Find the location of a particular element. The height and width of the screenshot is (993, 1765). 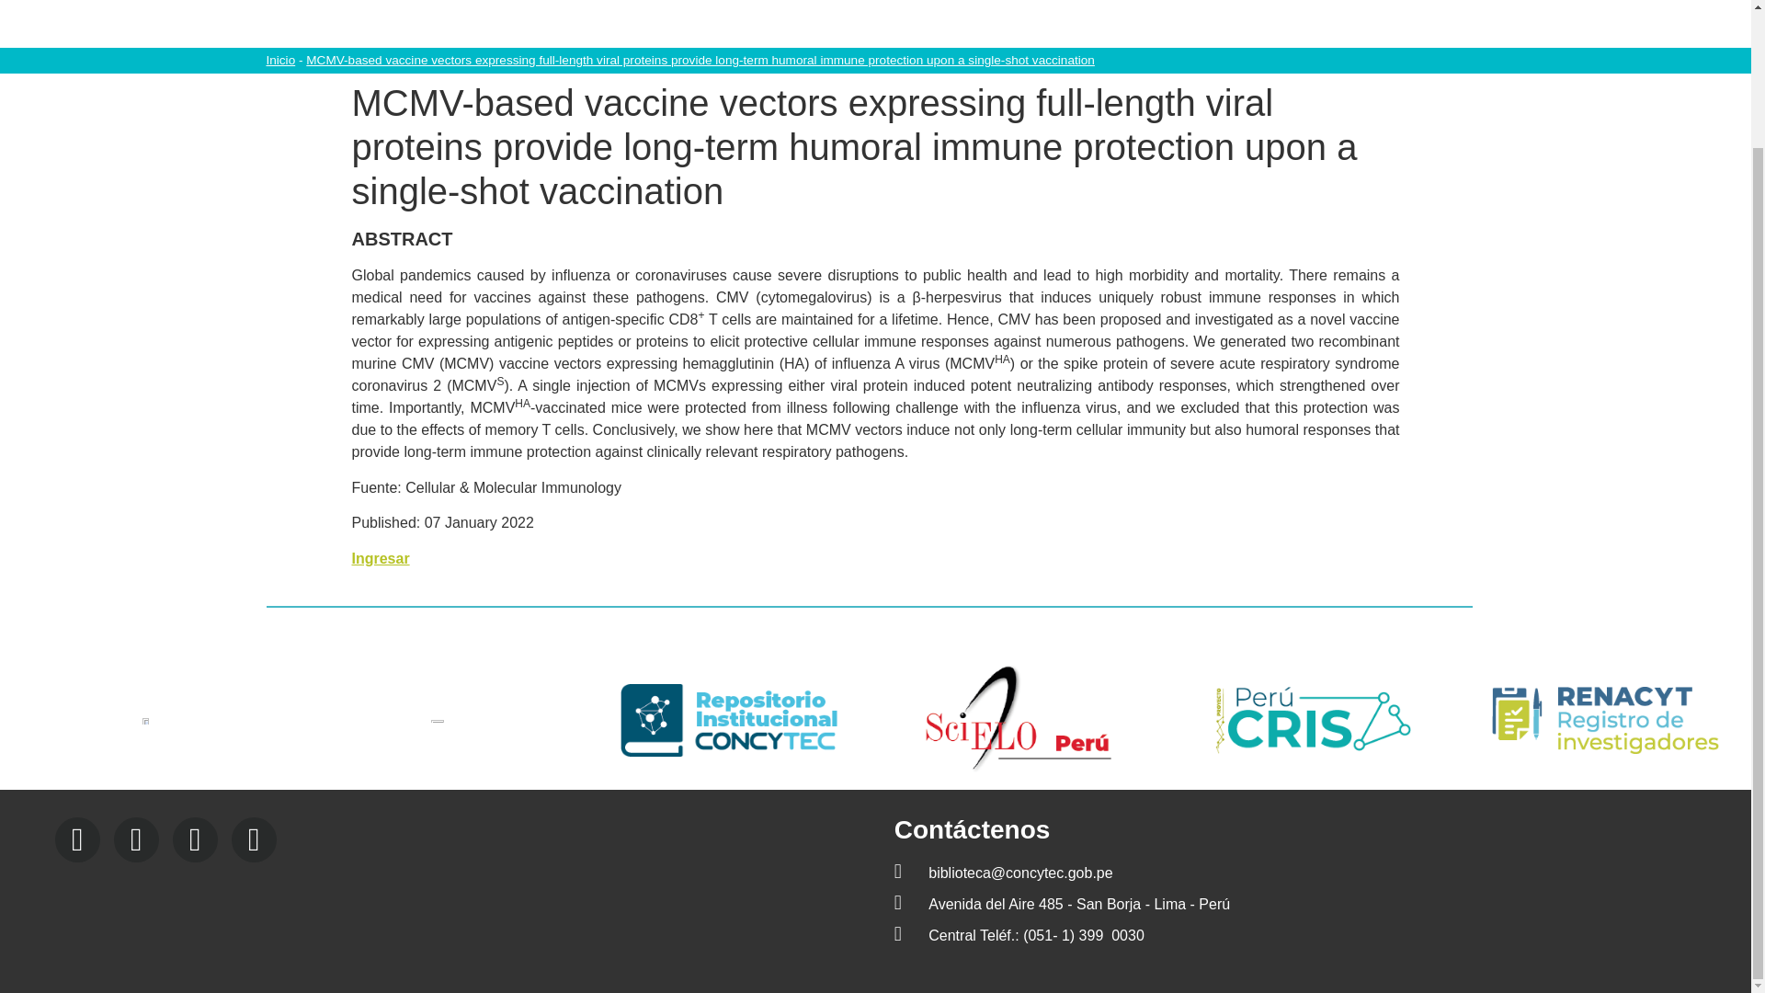

Inicio is located at coordinates (279, 61).